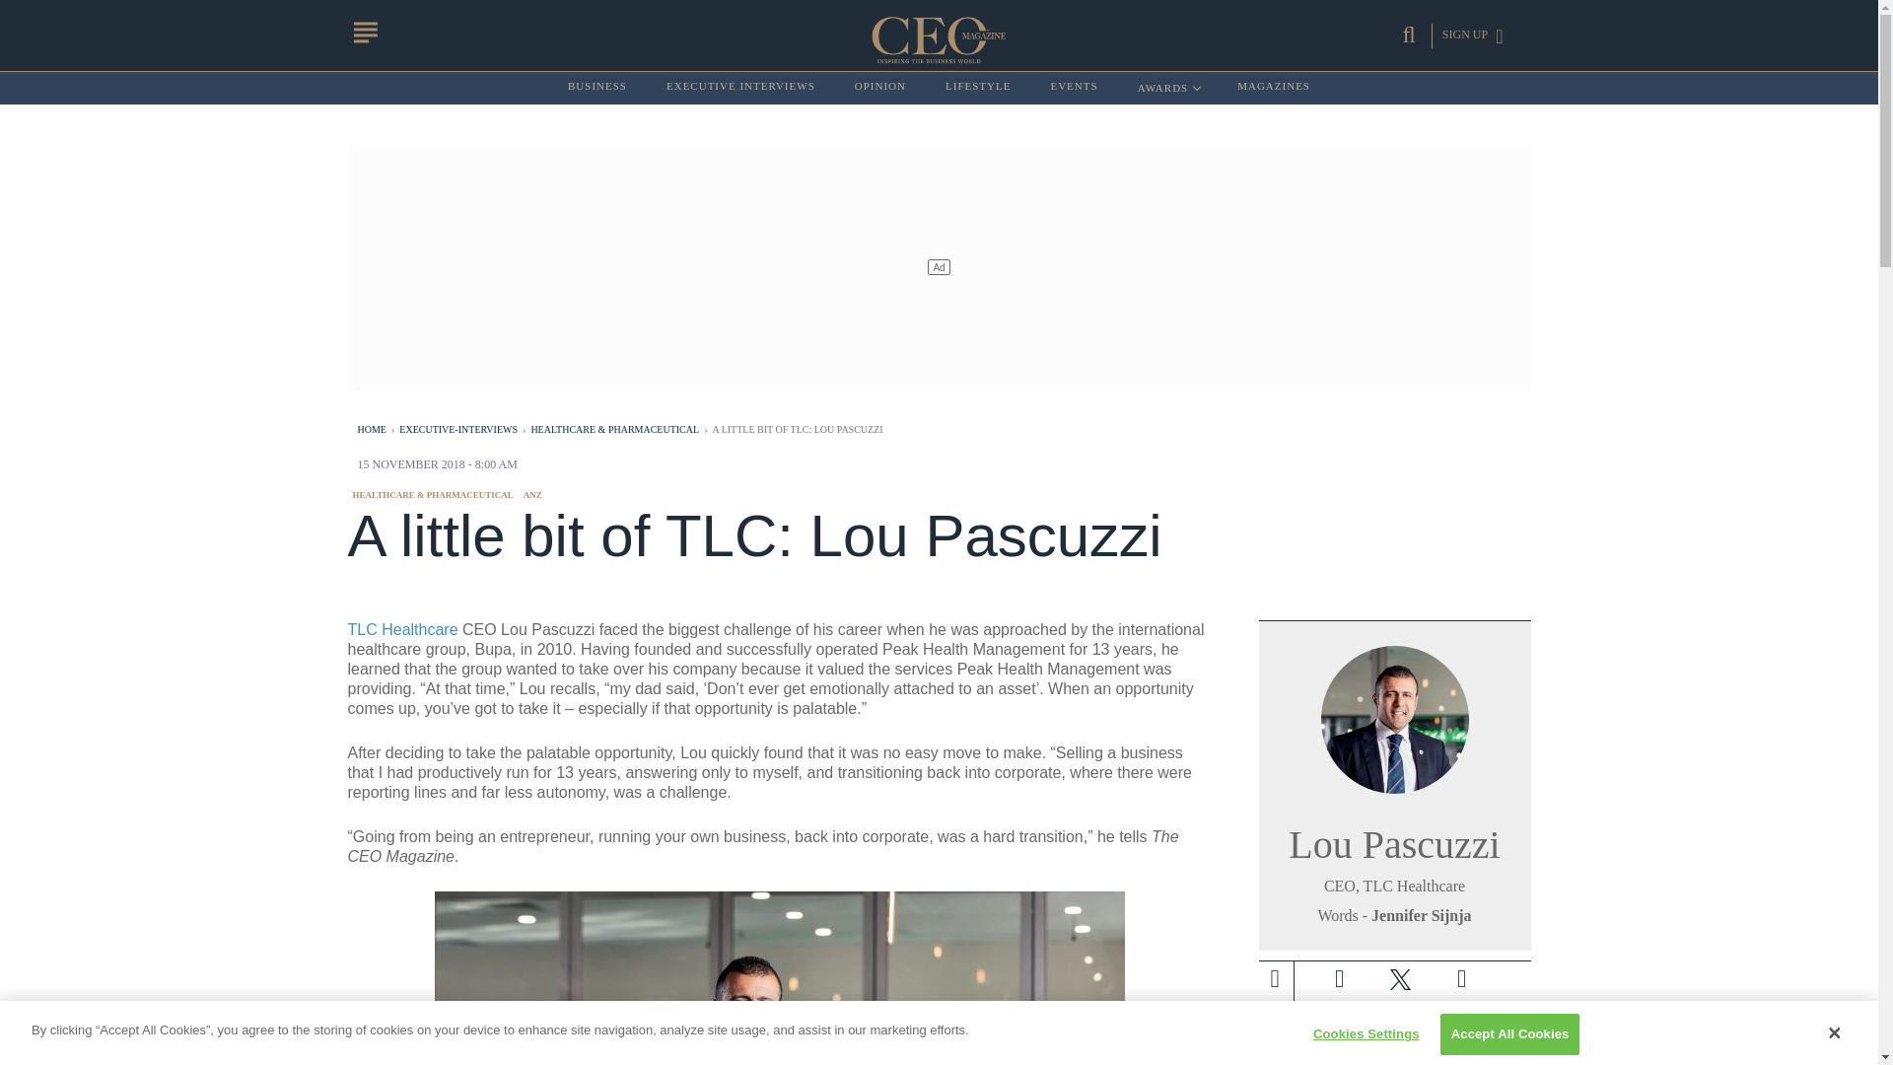 This screenshot has height=1065, width=1893. Describe the element at coordinates (1290, 1024) in the screenshot. I see `Sign-up` at that location.